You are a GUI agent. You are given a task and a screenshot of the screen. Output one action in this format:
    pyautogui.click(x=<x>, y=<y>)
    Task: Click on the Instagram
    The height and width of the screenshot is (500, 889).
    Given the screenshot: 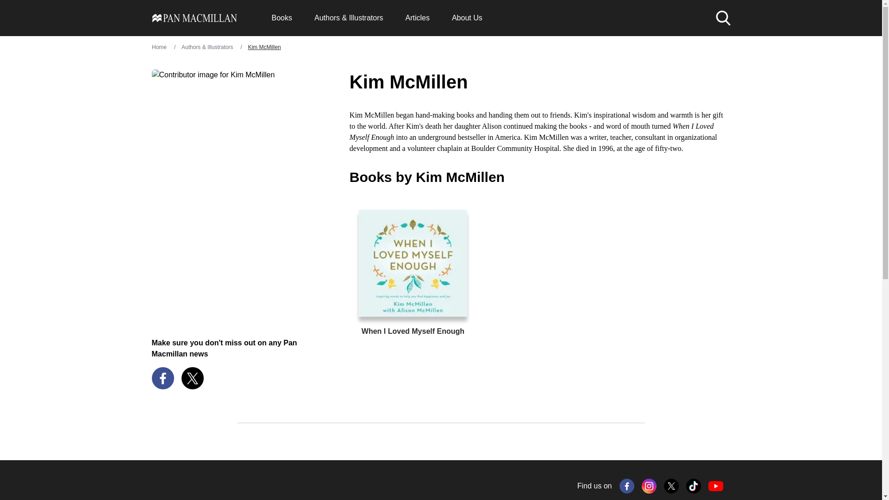 What is the action you would take?
    pyautogui.click(x=649, y=486)
    